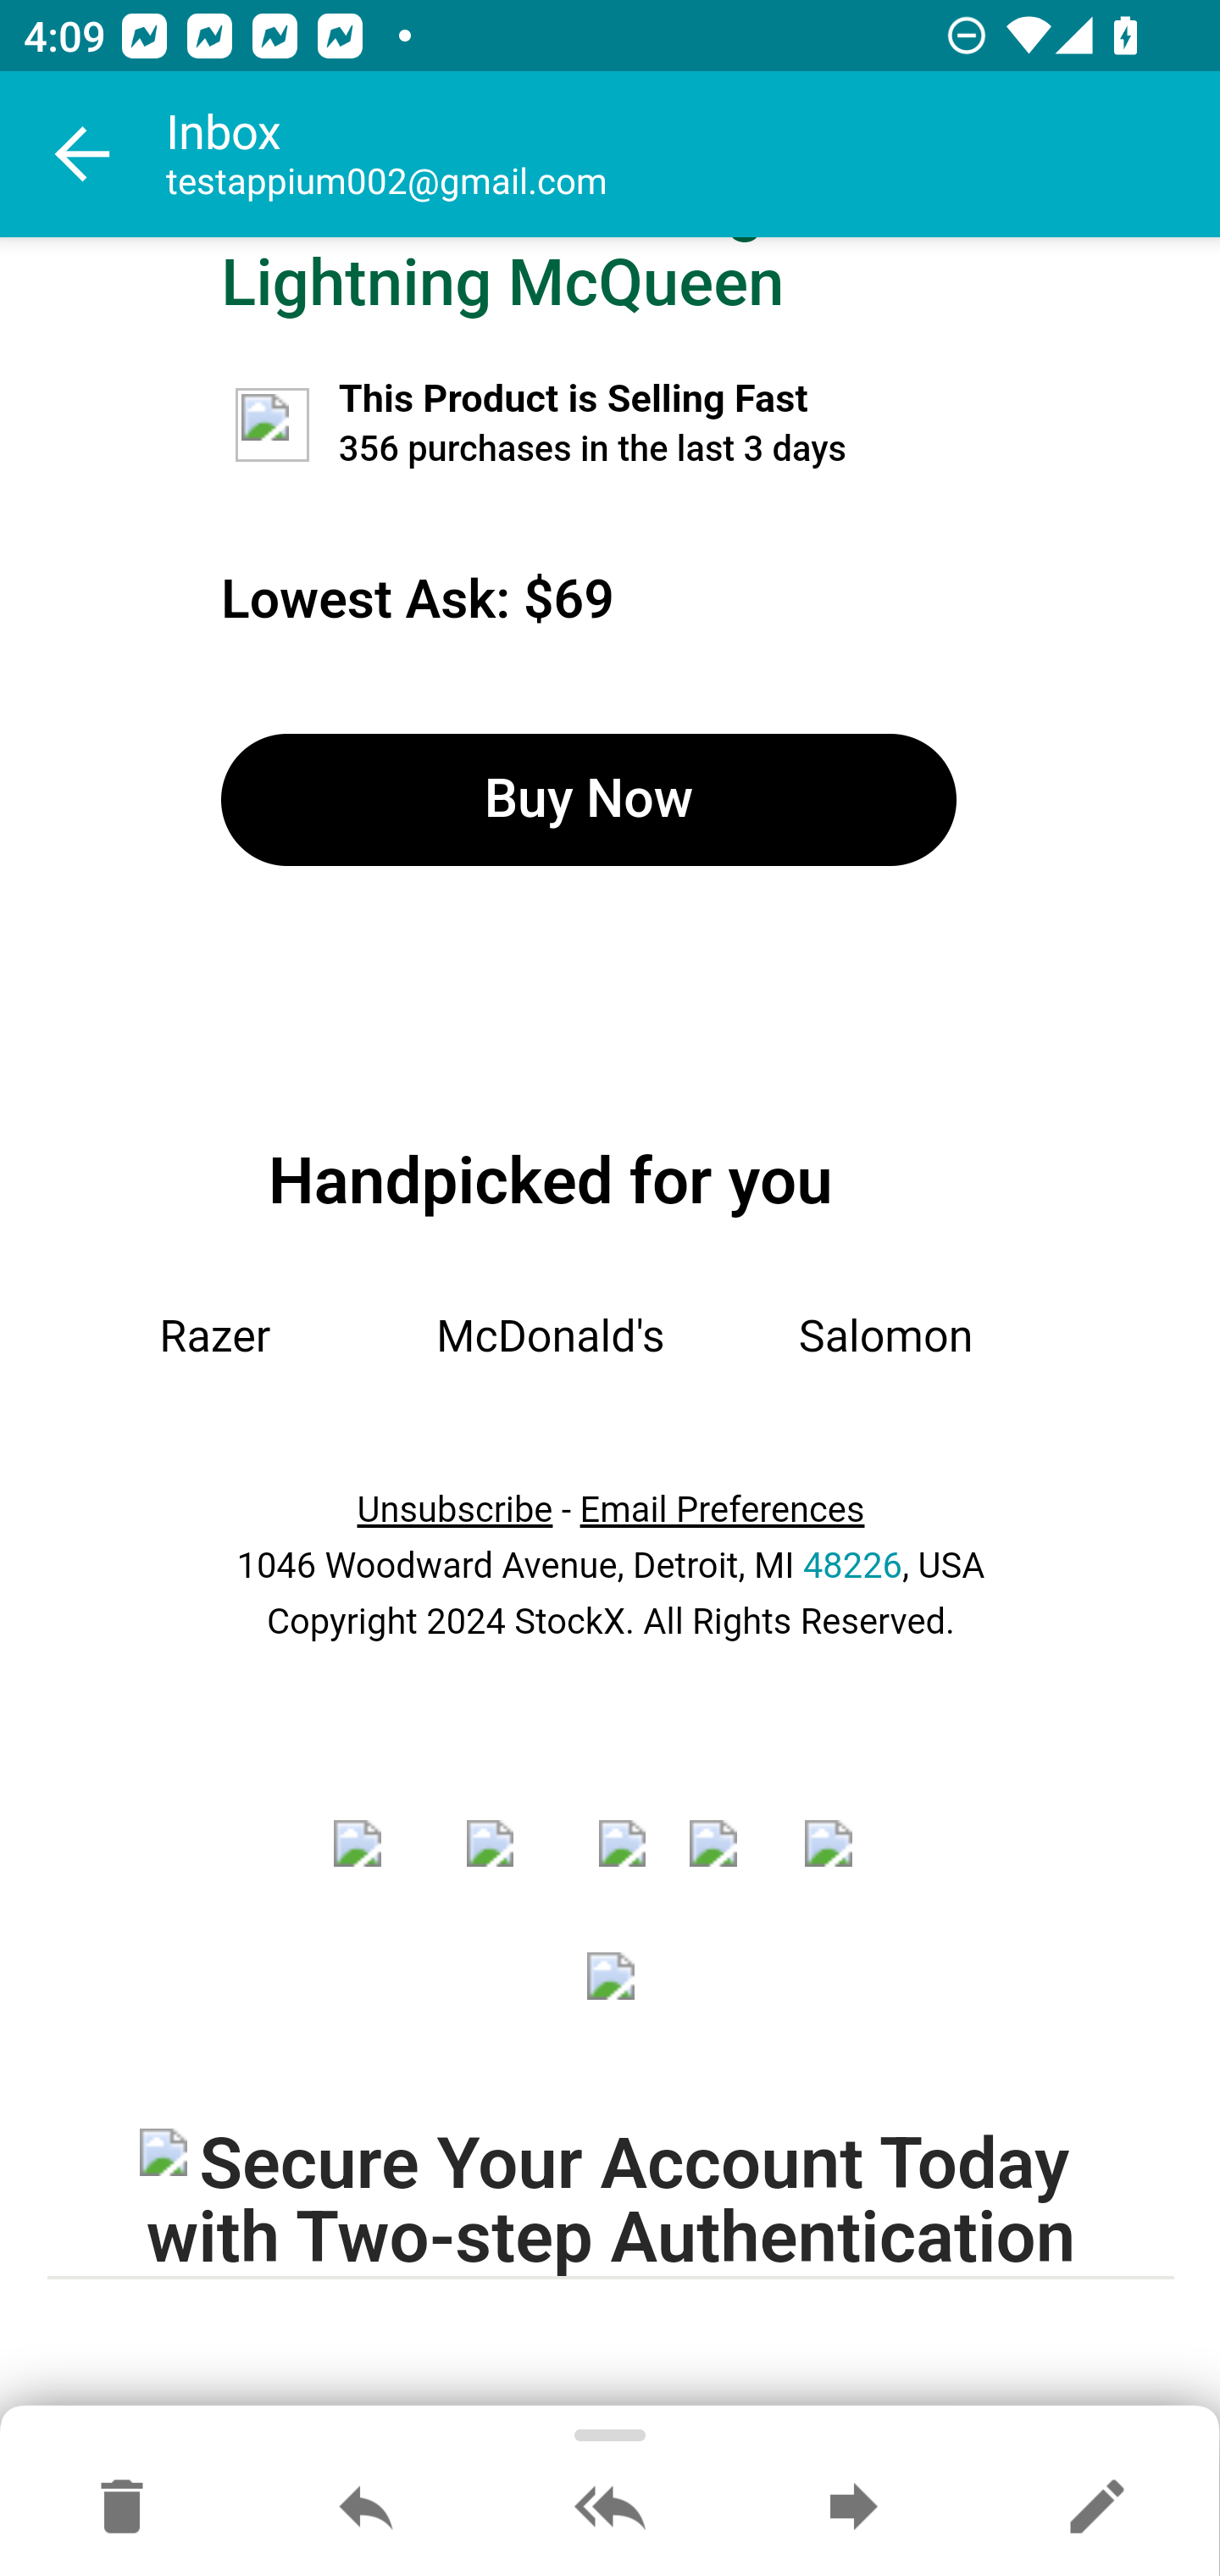 This screenshot has height=2576, width=1220. I want to click on App Store, so click(612, 1997).